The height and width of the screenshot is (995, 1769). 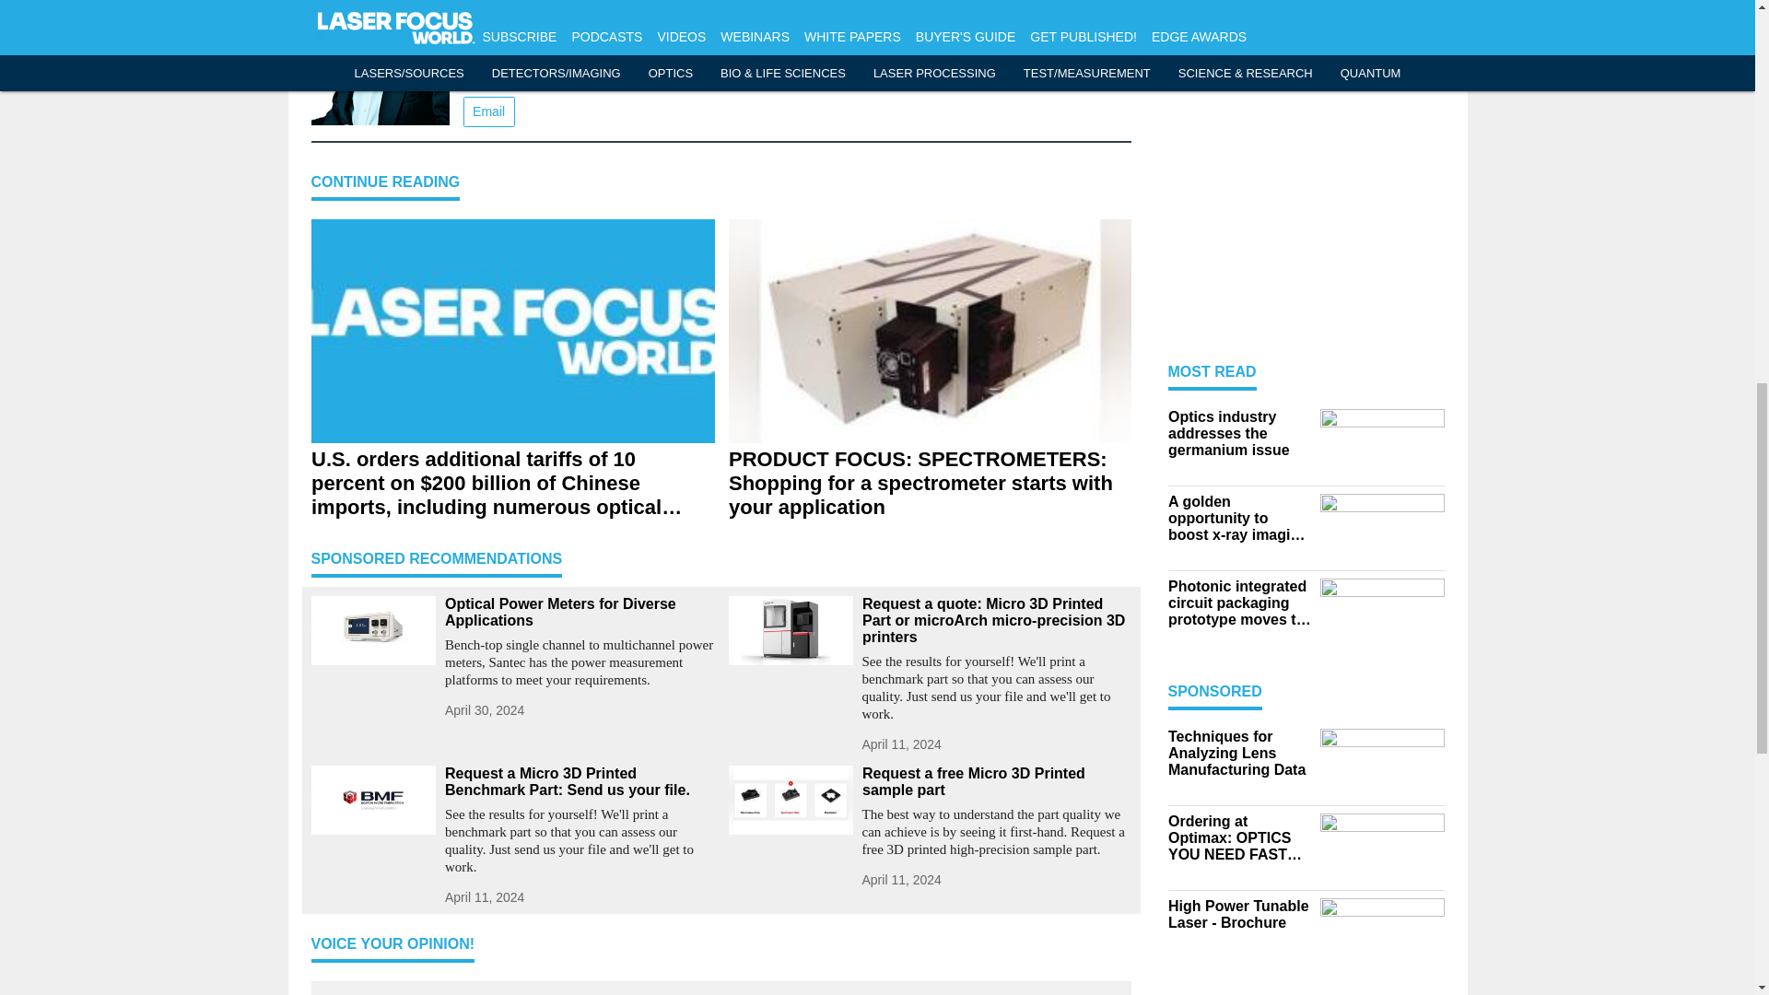 I want to click on Request a free Micro 3D Printed sample part, so click(x=997, y=781).